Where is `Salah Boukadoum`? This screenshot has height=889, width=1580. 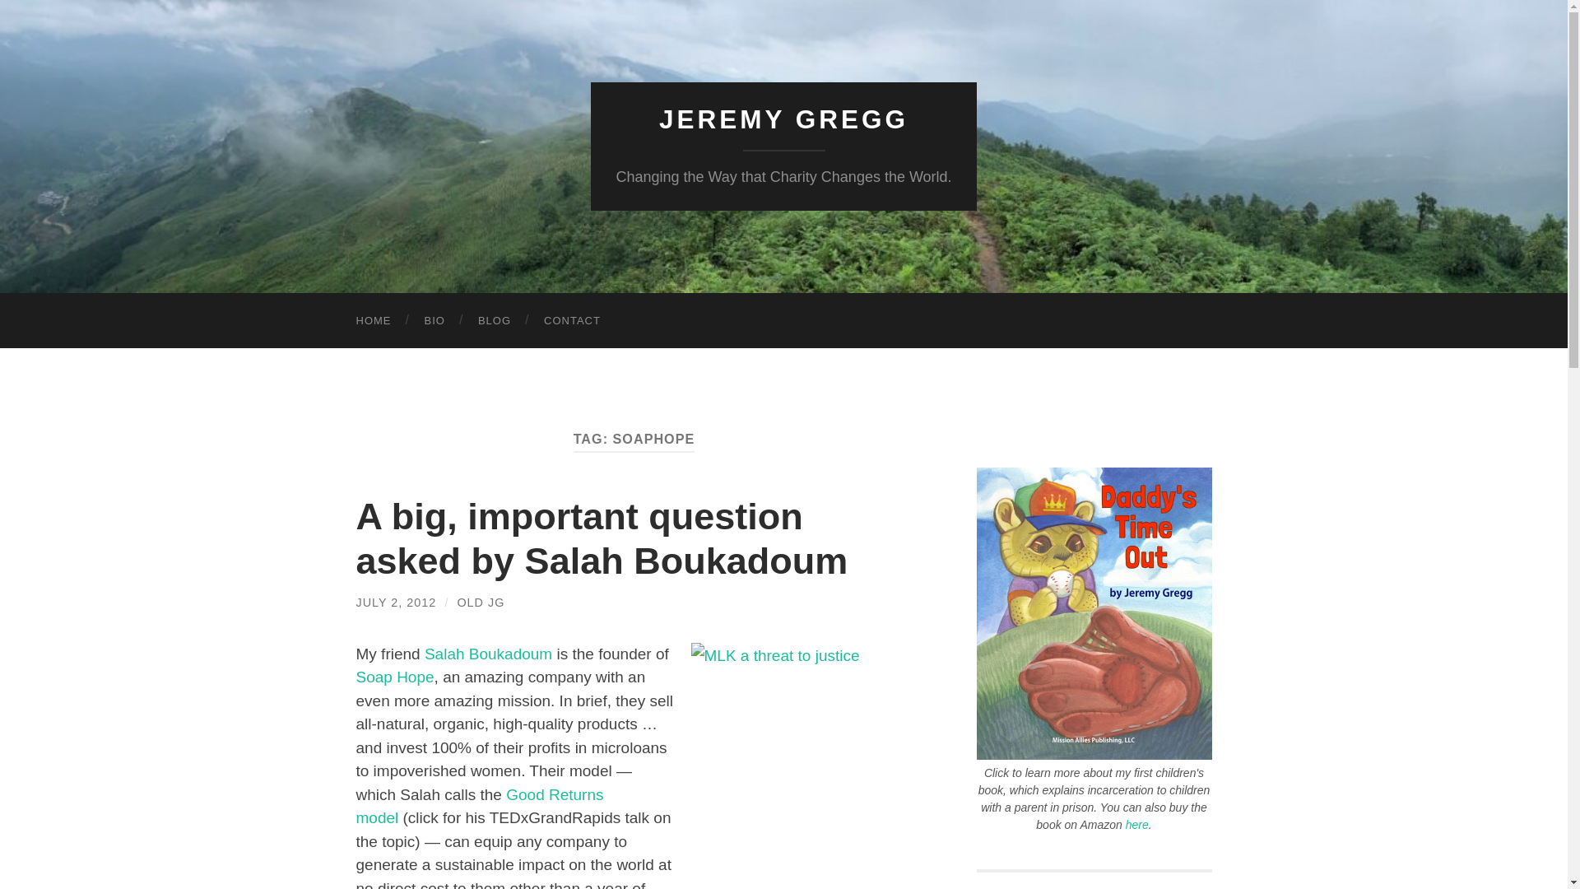
Salah Boukadoum is located at coordinates (488, 654).